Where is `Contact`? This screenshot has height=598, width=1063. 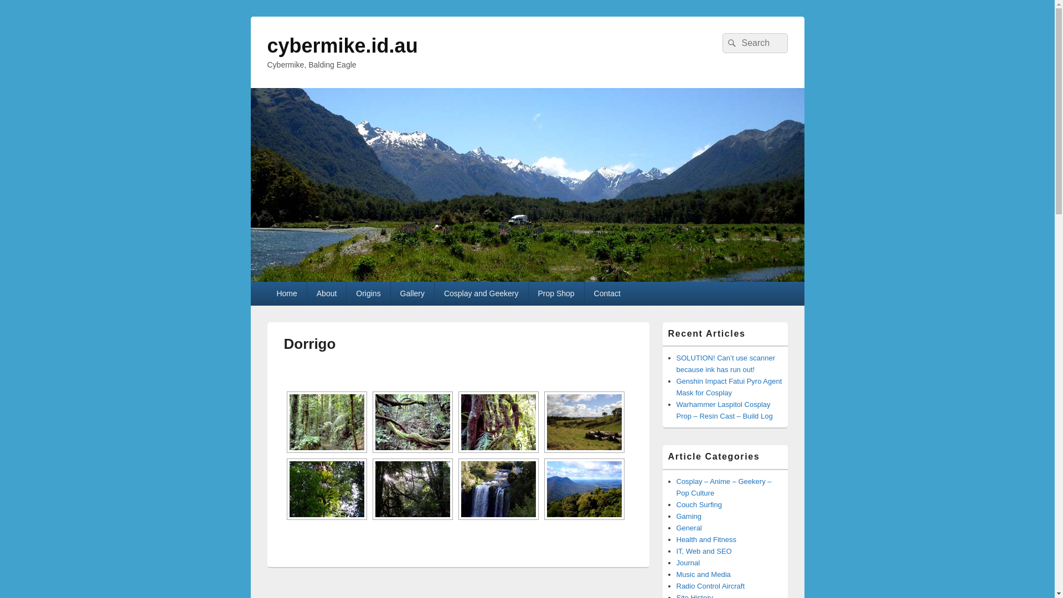
Contact is located at coordinates (607, 293).